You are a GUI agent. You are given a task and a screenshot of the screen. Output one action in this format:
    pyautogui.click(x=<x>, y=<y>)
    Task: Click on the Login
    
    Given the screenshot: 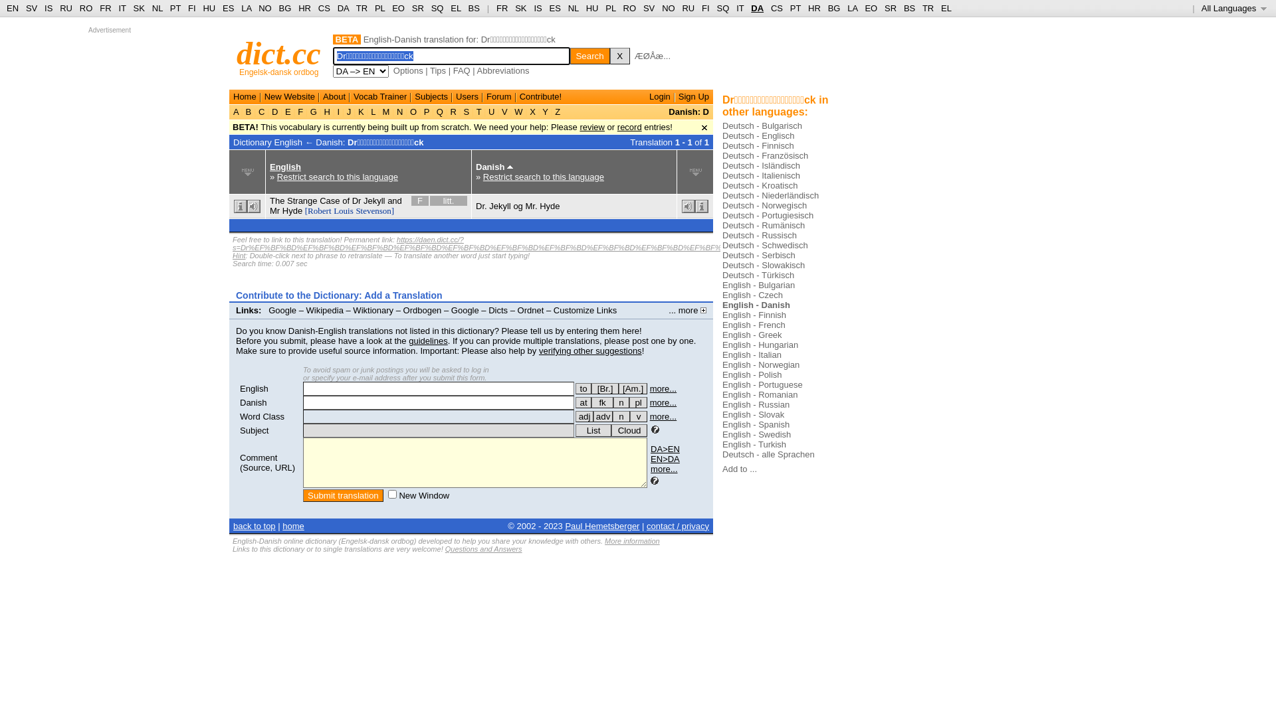 What is the action you would take?
    pyautogui.click(x=660, y=97)
    